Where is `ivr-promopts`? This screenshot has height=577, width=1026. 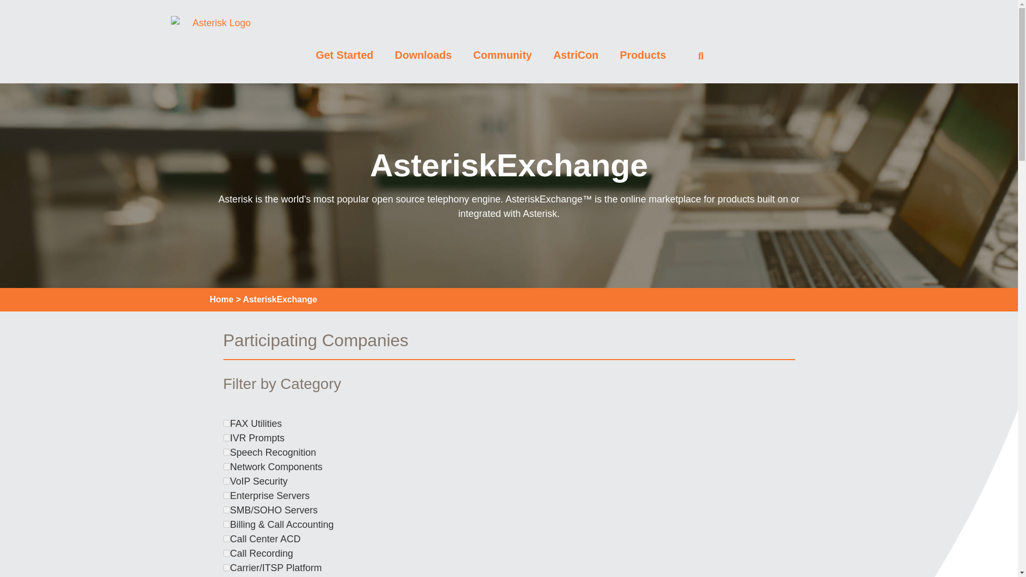
ivr-promopts is located at coordinates (227, 438).